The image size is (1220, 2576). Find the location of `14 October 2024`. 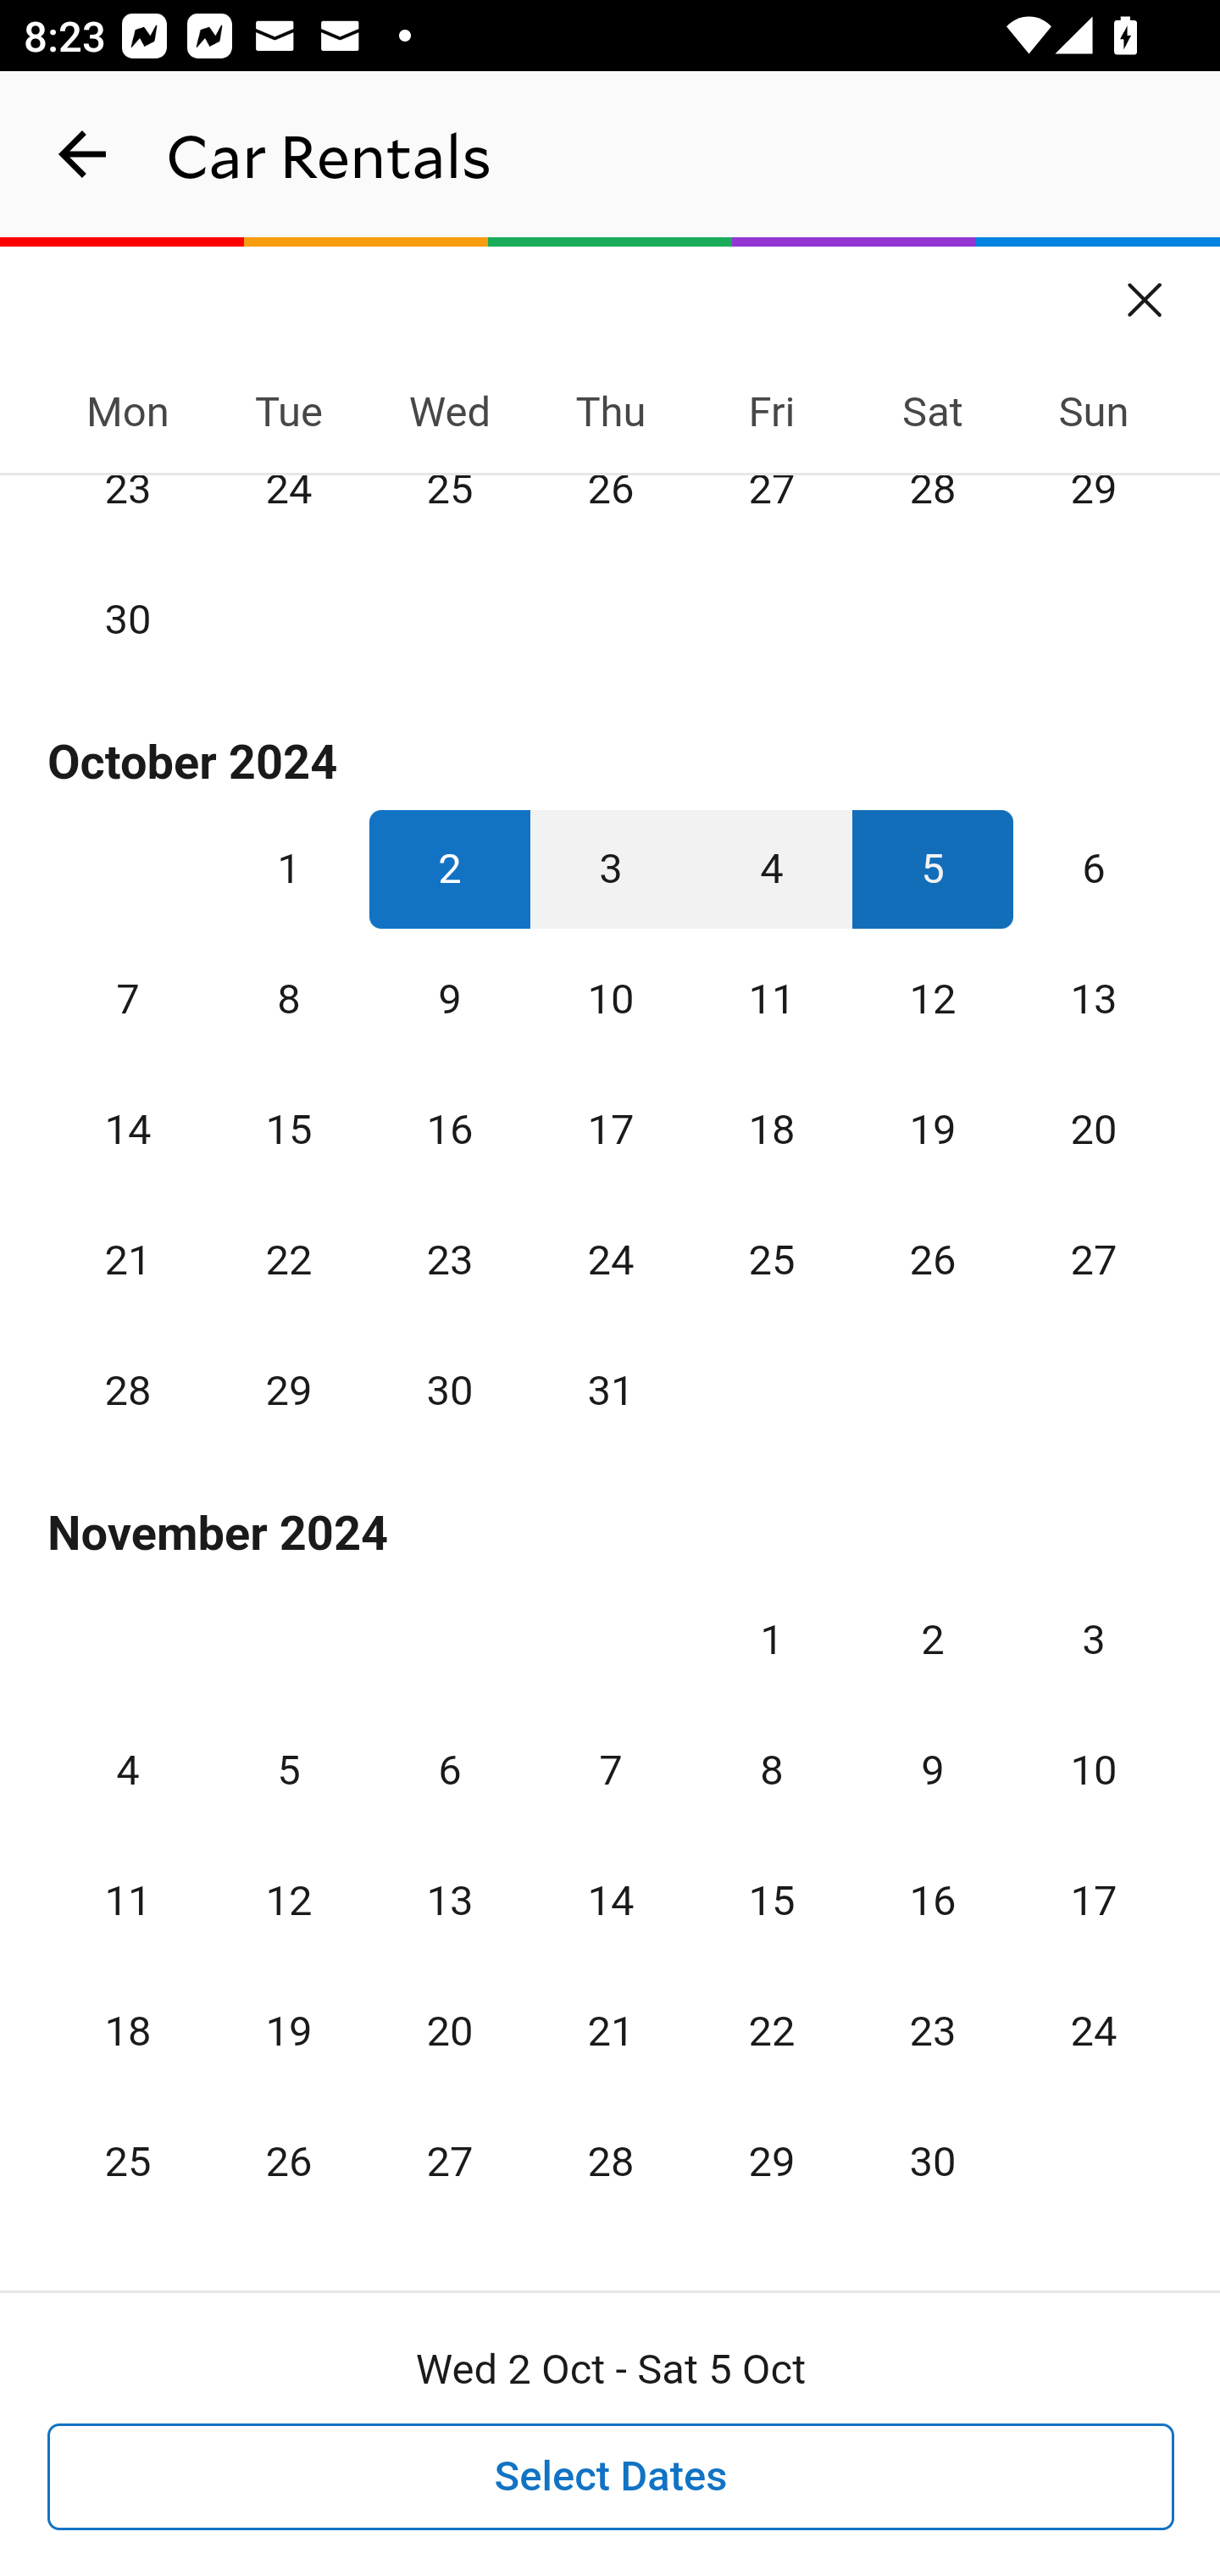

14 October 2024 is located at coordinates (129, 1128).